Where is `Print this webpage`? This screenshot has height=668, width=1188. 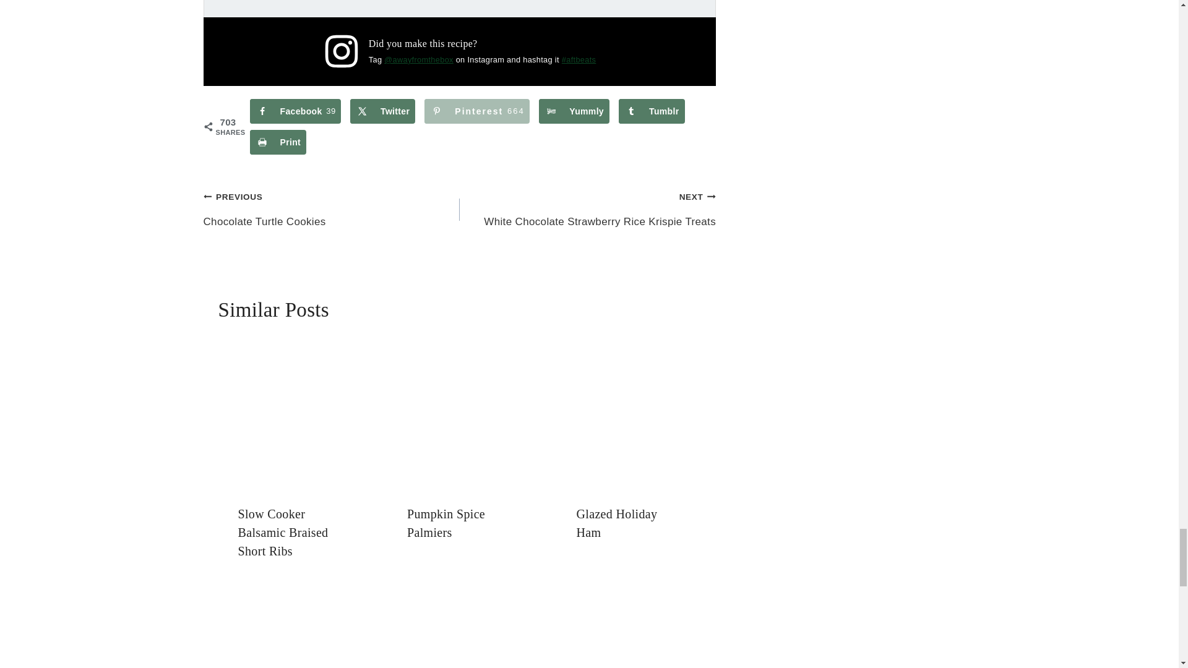 Print this webpage is located at coordinates (278, 142).